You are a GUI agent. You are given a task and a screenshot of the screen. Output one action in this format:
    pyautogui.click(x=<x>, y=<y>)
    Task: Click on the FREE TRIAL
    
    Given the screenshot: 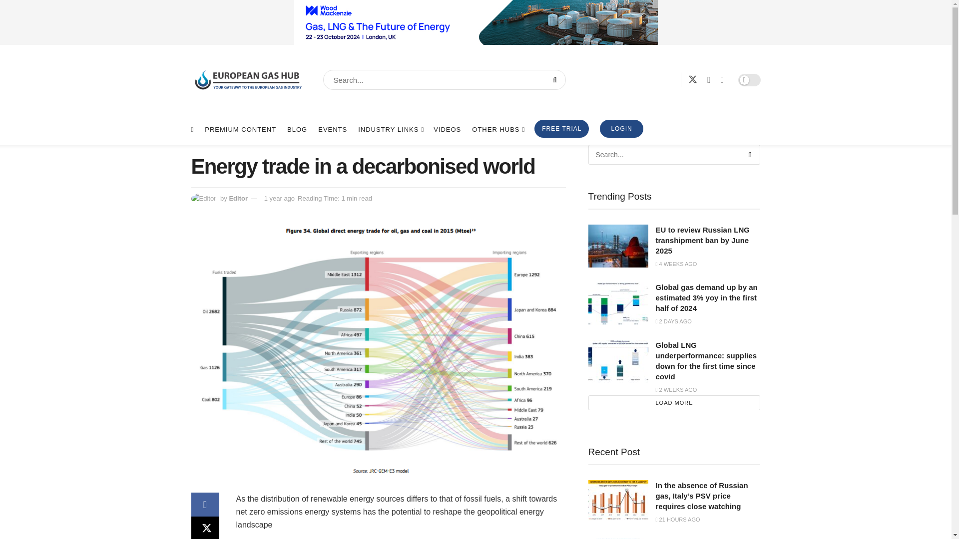 What is the action you would take?
    pyautogui.click(x=561, y=129)
    